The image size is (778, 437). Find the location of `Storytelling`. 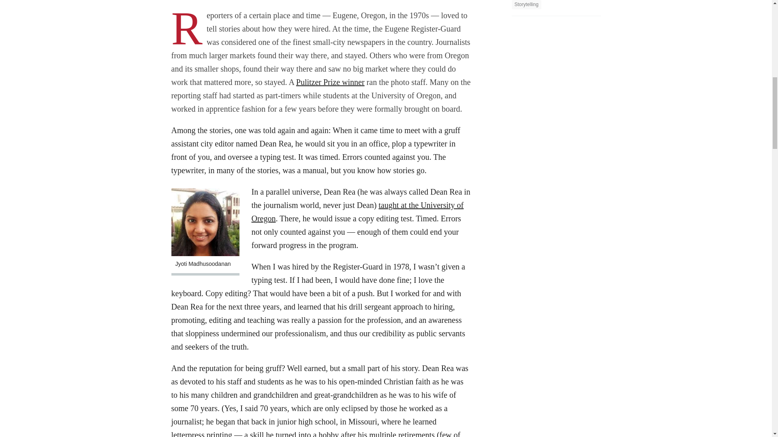

Storytelling is located at coordinates (526, 4).